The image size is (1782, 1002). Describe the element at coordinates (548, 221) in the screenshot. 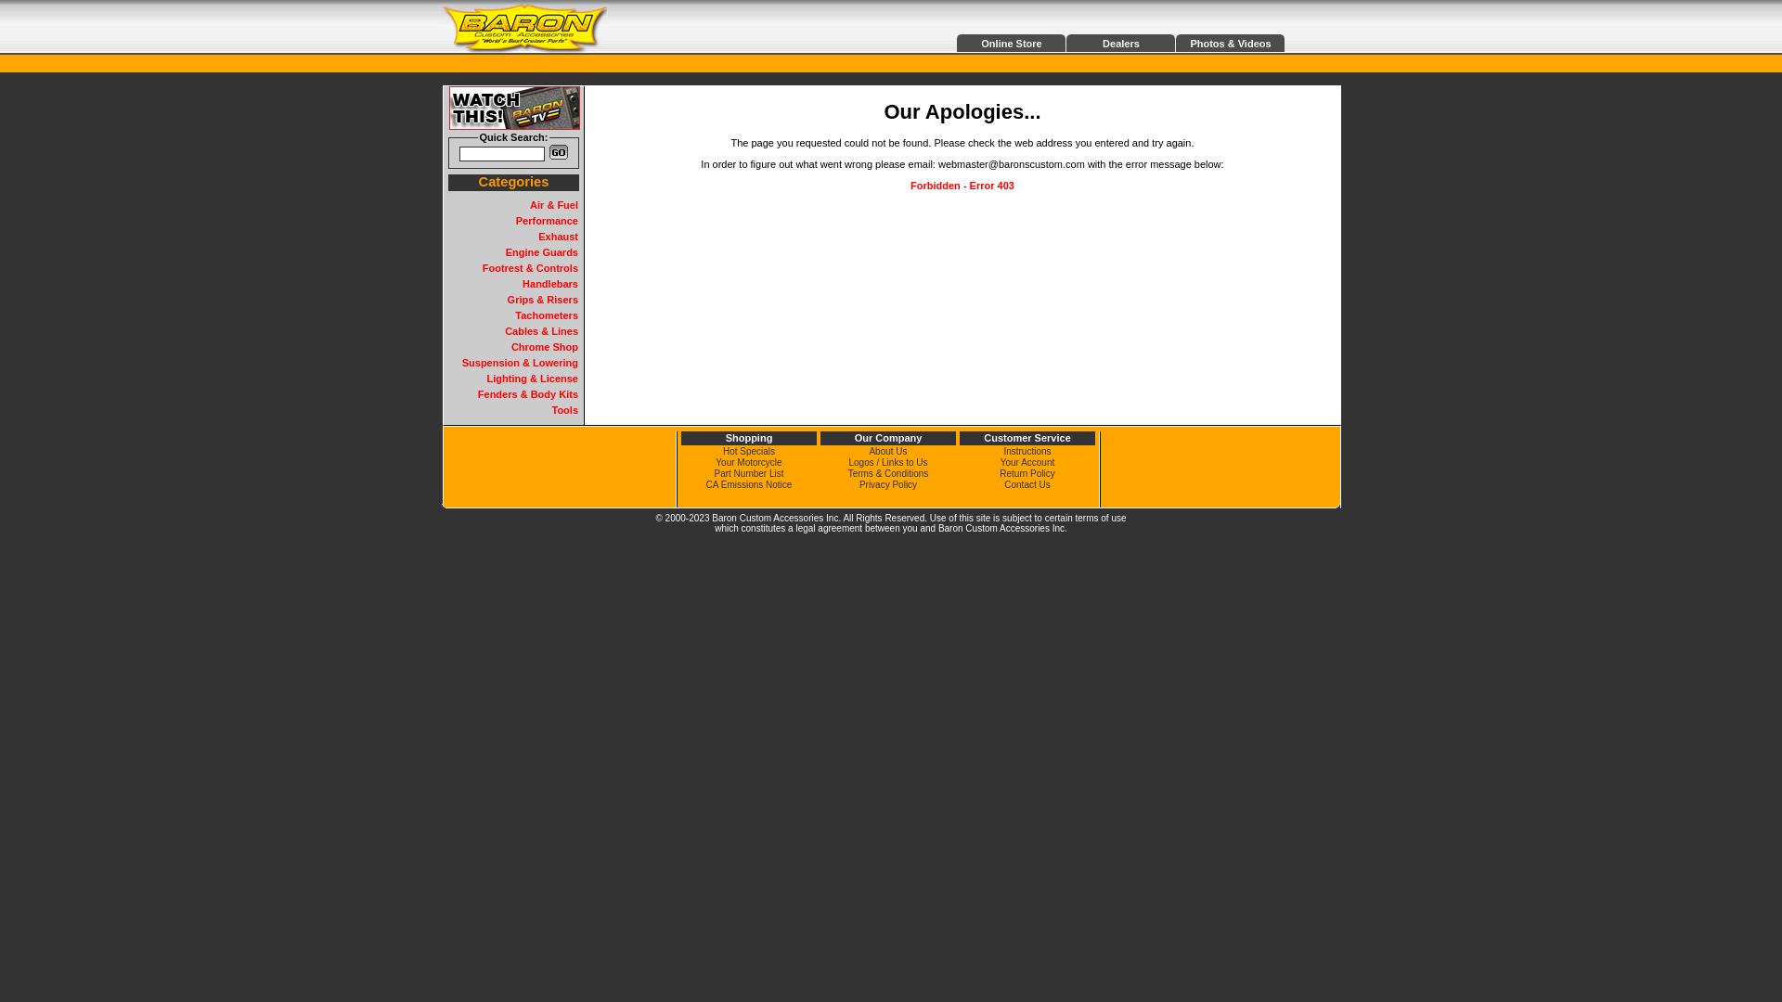

I see `Performance` at that location.